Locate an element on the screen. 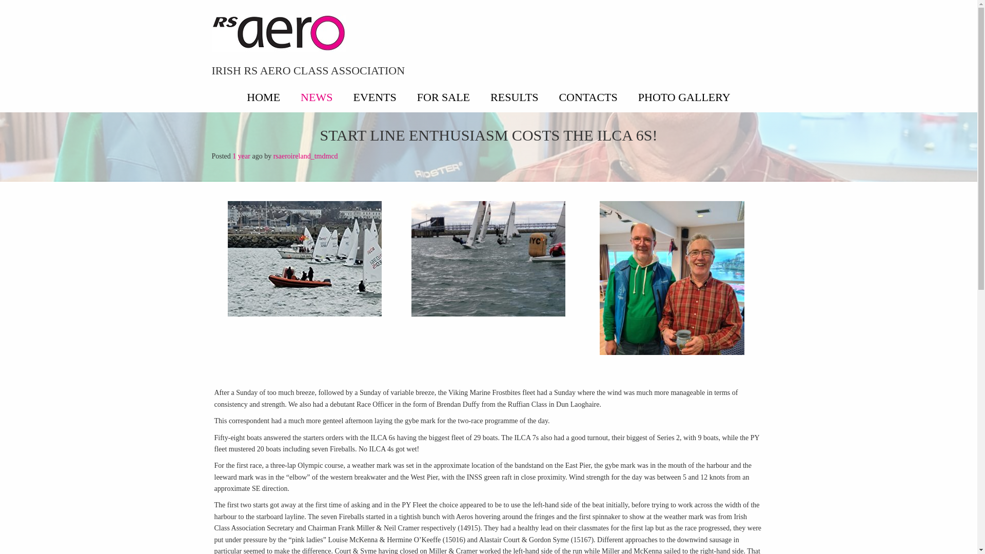 This screenshot has height=554, width=985. RESULTS is located at coordinates (514, 97).